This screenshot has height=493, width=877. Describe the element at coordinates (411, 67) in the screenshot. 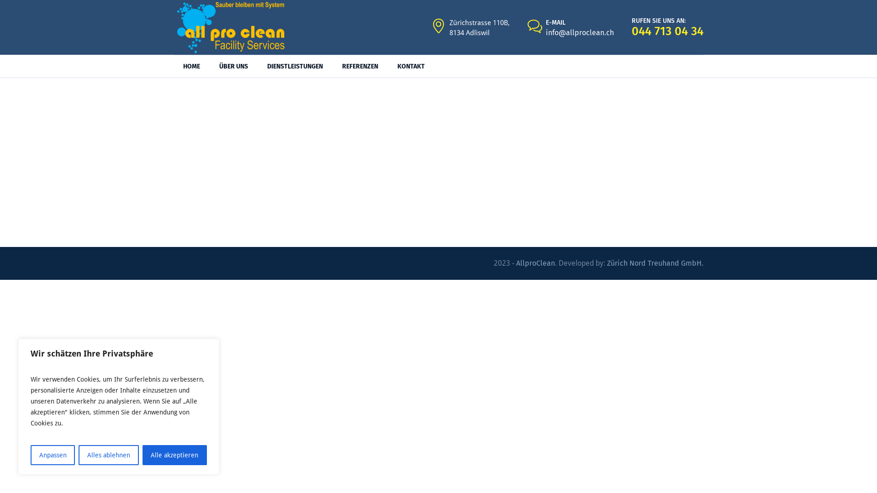

I see `KONTAKT` at that location.